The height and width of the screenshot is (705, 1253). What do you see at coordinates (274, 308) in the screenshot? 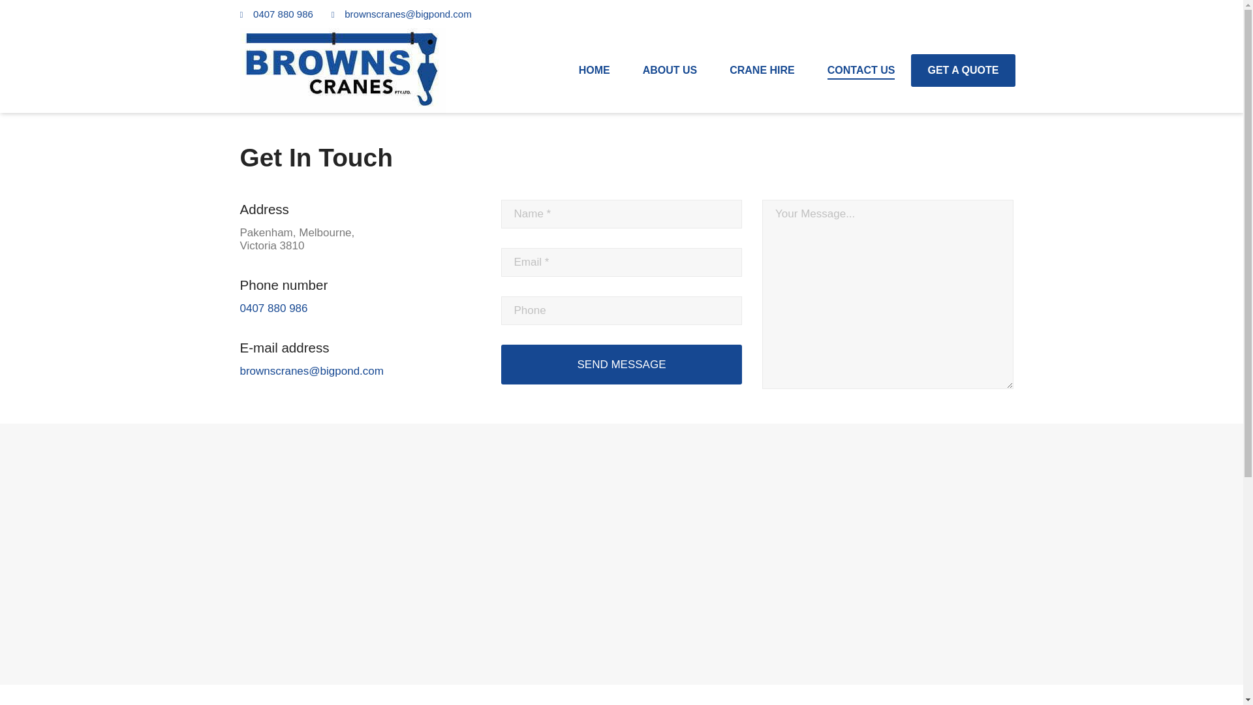
I see `0407 880 986` at bounding box center [274, 308].